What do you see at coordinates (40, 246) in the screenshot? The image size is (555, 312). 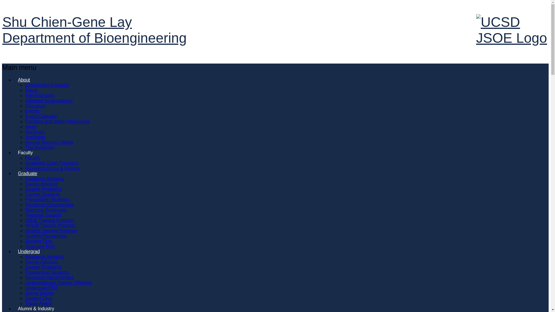 I see `Graduate FAQ` at bounding box center [40, 246].